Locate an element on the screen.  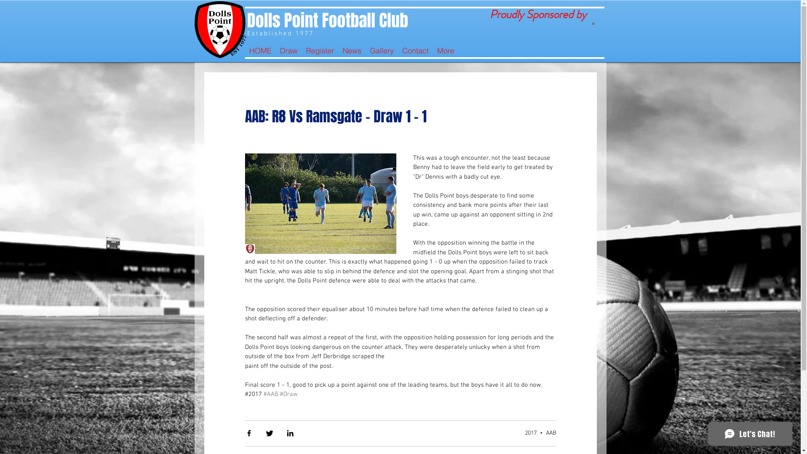
Register is located at coordinates (320, 51).